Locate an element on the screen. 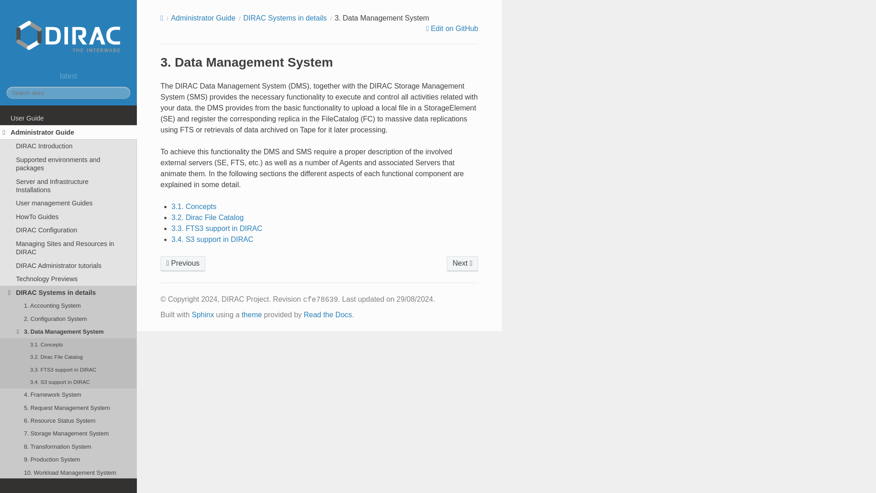 The width and height of the screenshot is (876, 493). User Guide is located at coordinates (68, 118).